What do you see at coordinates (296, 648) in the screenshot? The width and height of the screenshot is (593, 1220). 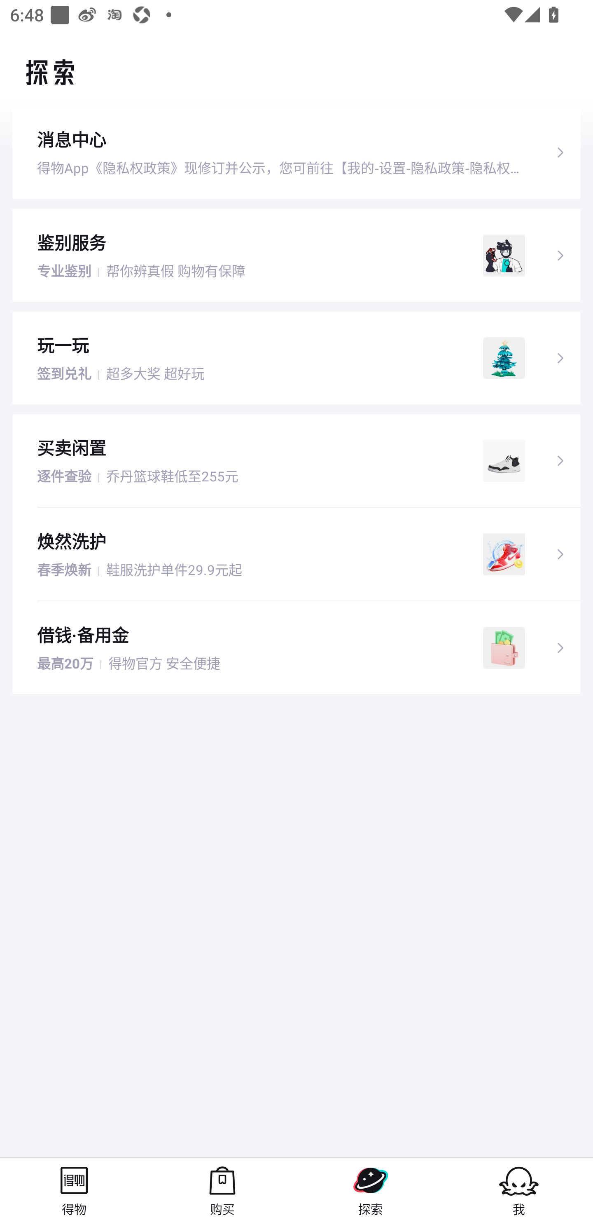 I see `借钱·备用金 最高20万 丨 得物官方 安全便捷` at bounding box center [296, 648].